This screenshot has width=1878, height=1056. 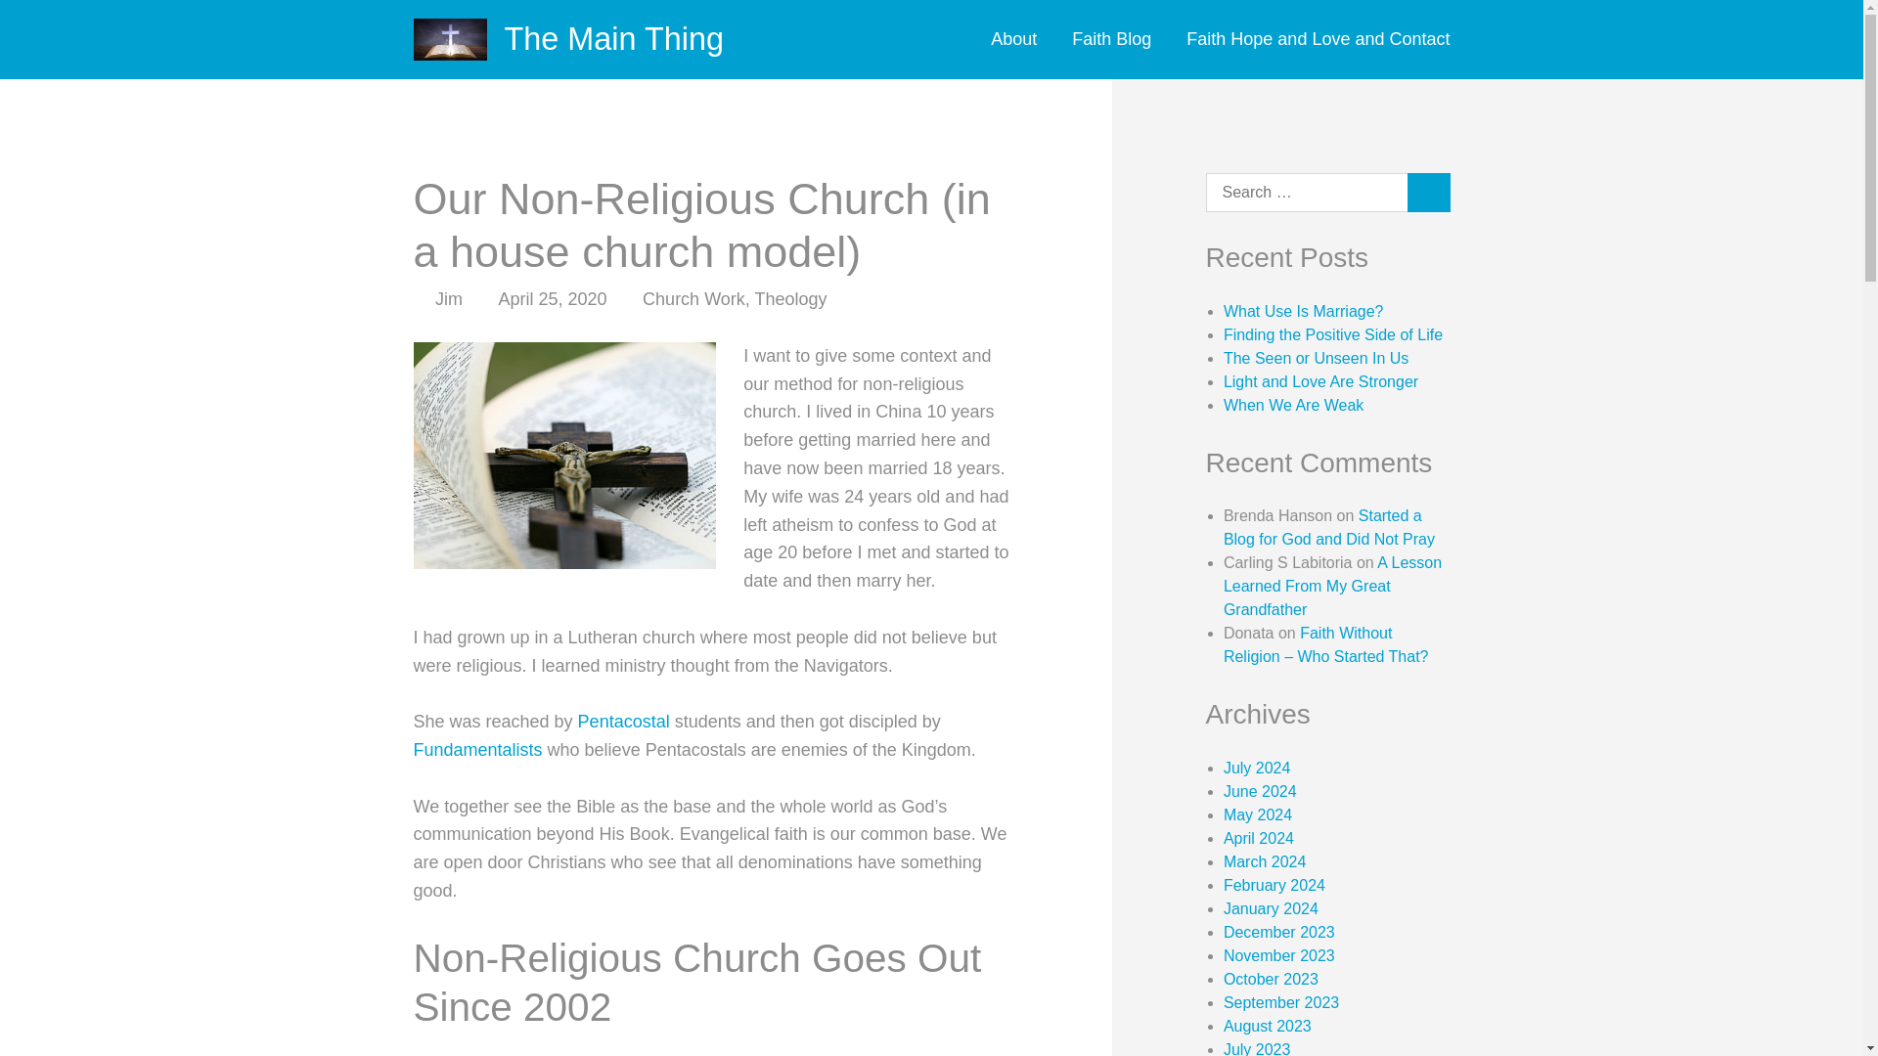 I want to click on Blog, so click(x=1111, y=39).